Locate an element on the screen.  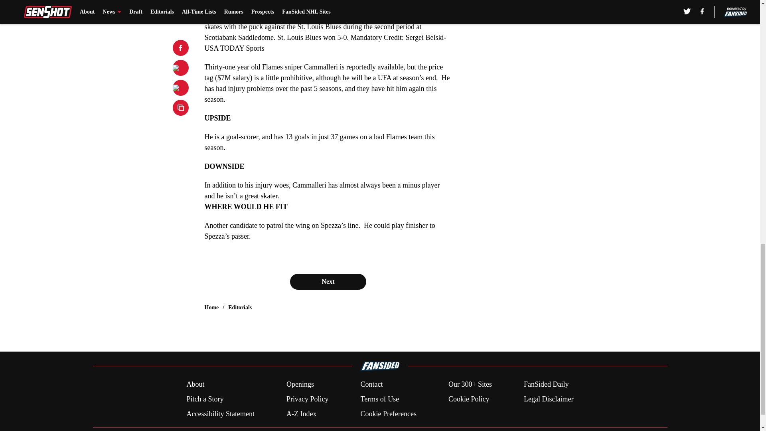
Accessibility Statement is located at coordinates (220, 413).